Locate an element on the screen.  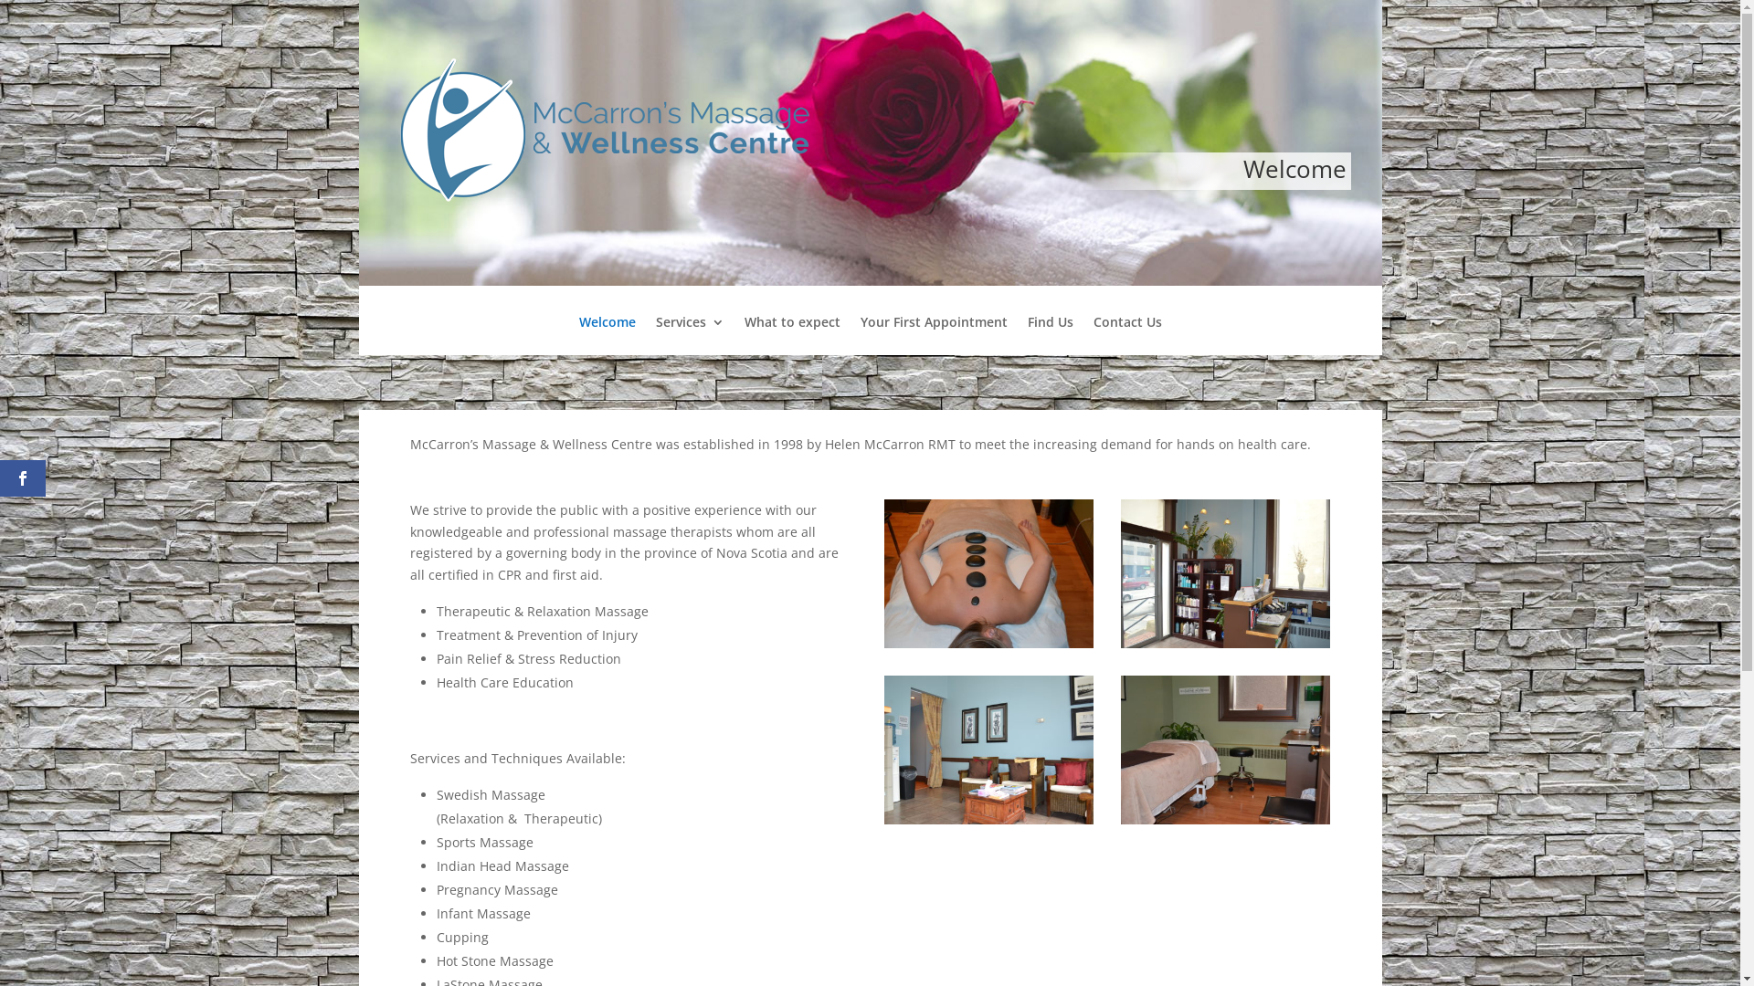
Welcome is located at coordinates (608, 336).